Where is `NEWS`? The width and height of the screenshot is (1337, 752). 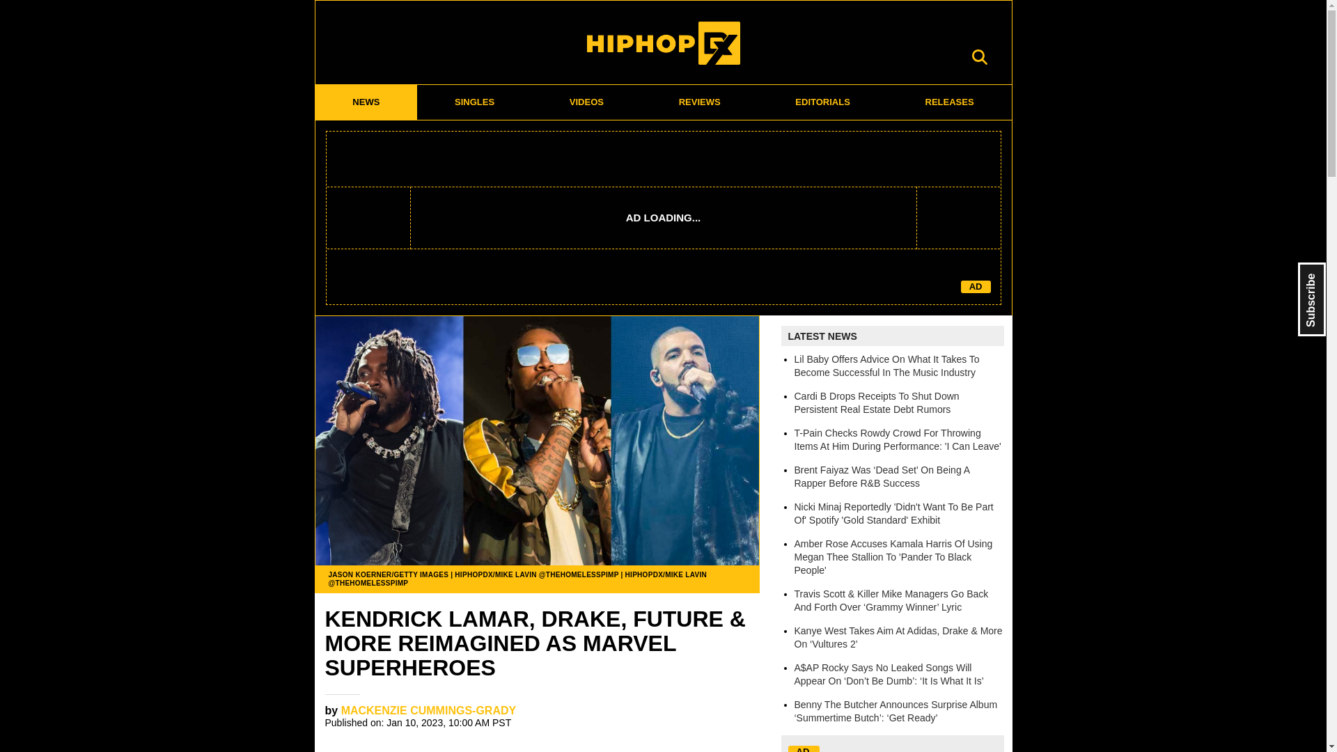 NEWS is located at coordinates (366, 102).